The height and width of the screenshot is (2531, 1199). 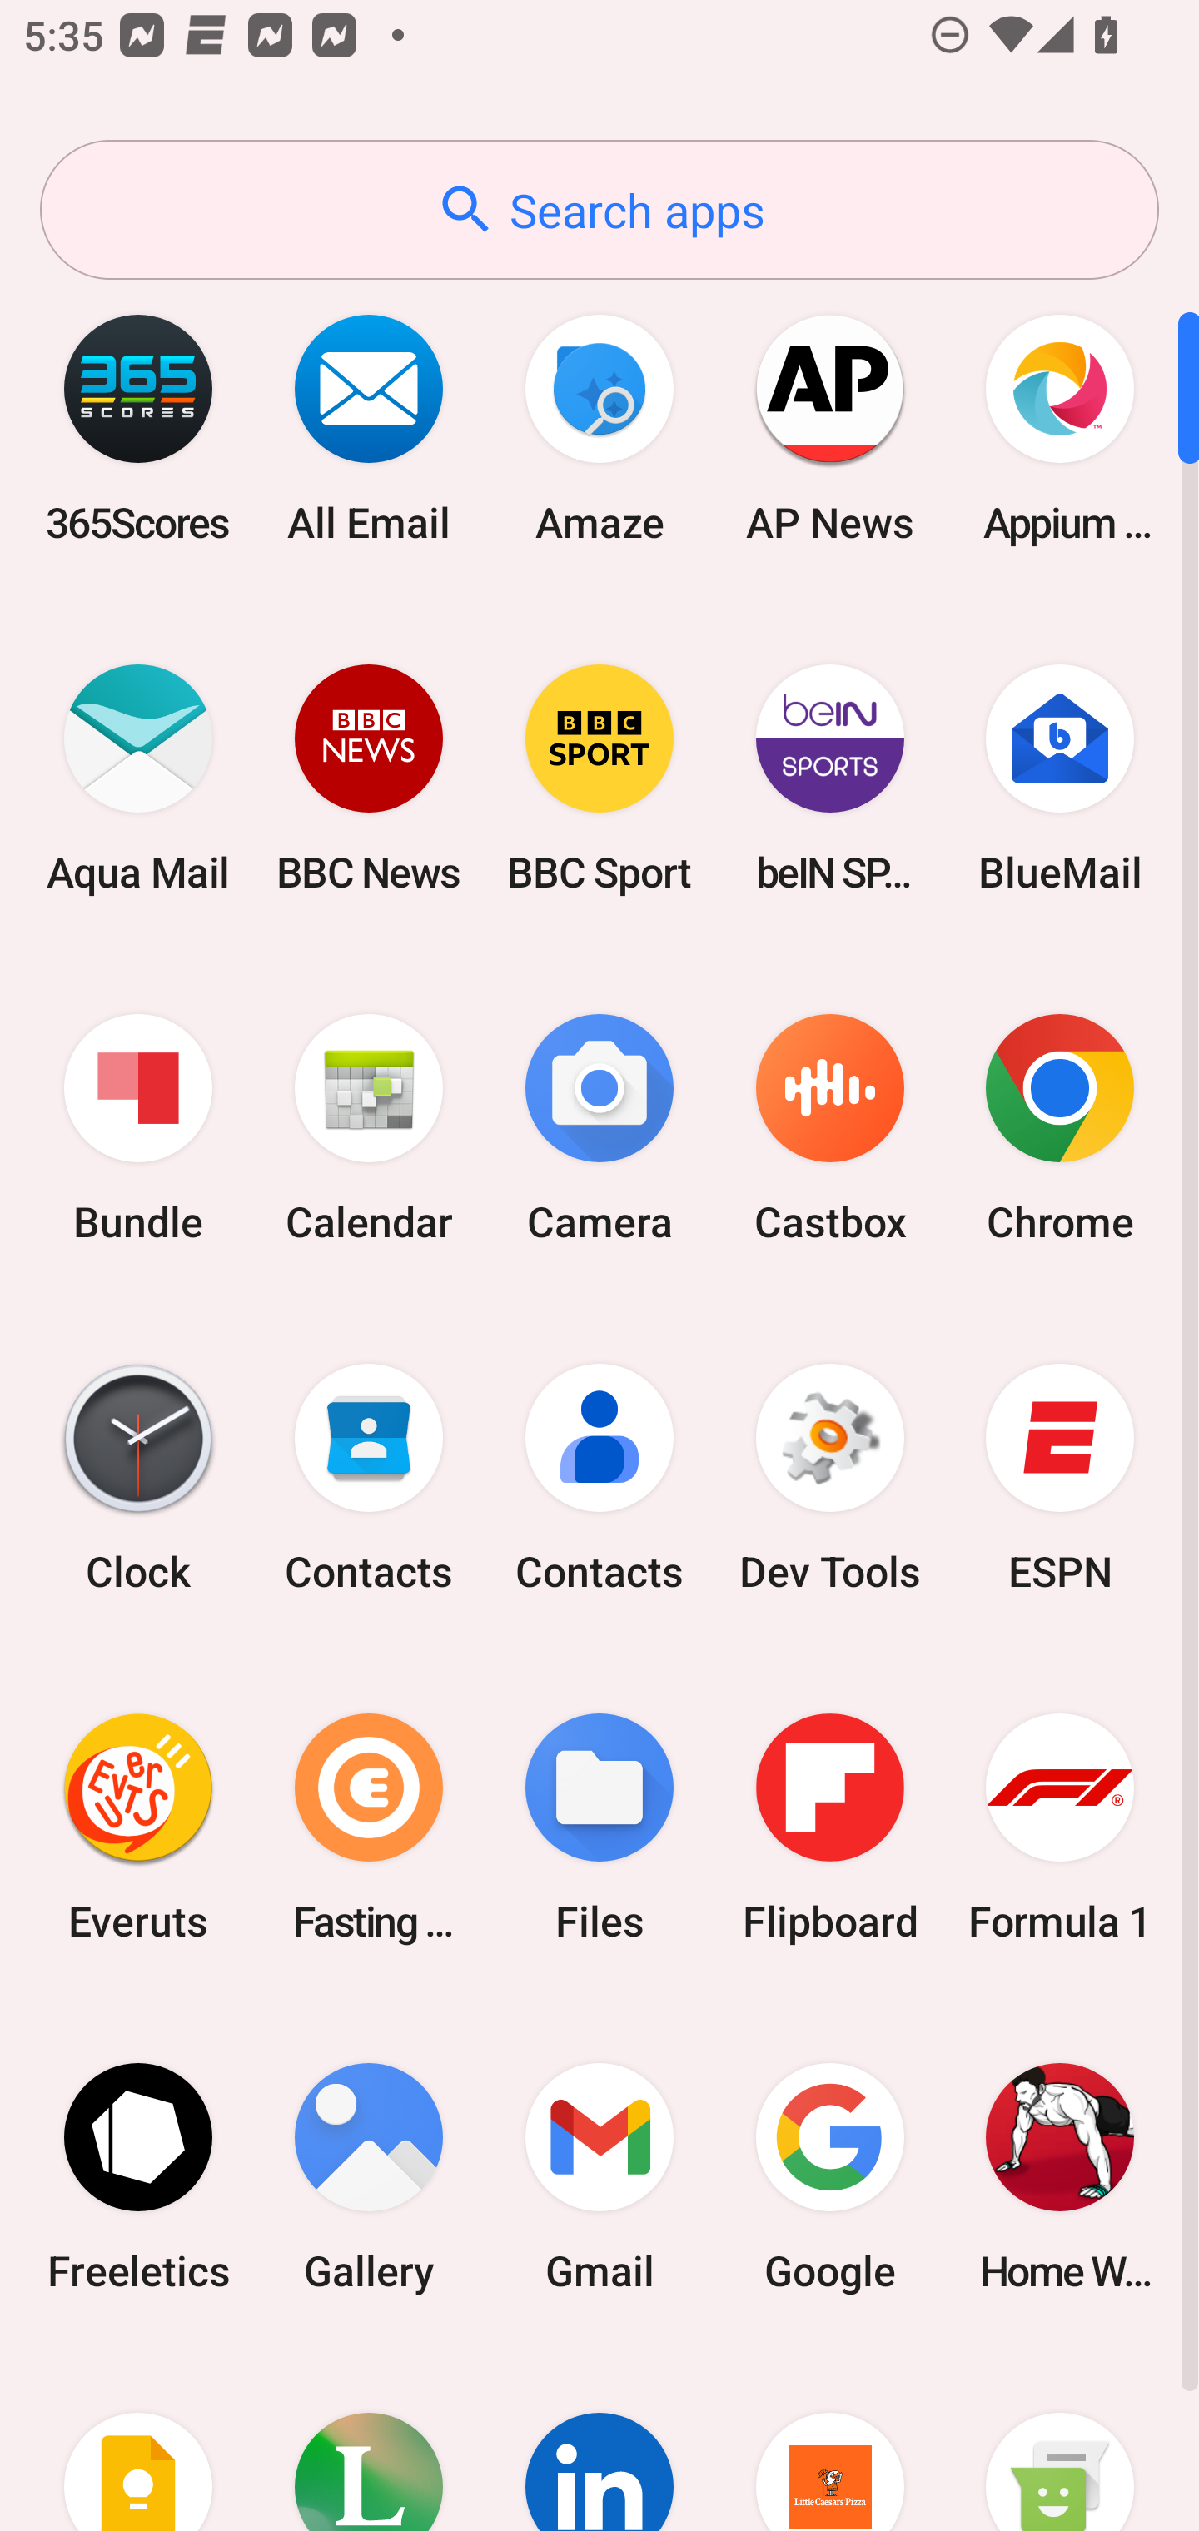 I want to click on BBC Sport, so click(x=599, y=778).